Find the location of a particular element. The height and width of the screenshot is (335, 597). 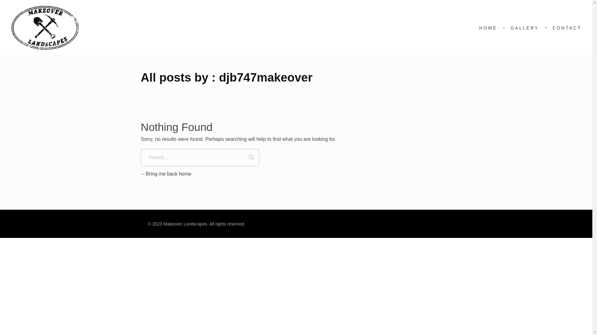

HOME is located at coordinates (492, 28).